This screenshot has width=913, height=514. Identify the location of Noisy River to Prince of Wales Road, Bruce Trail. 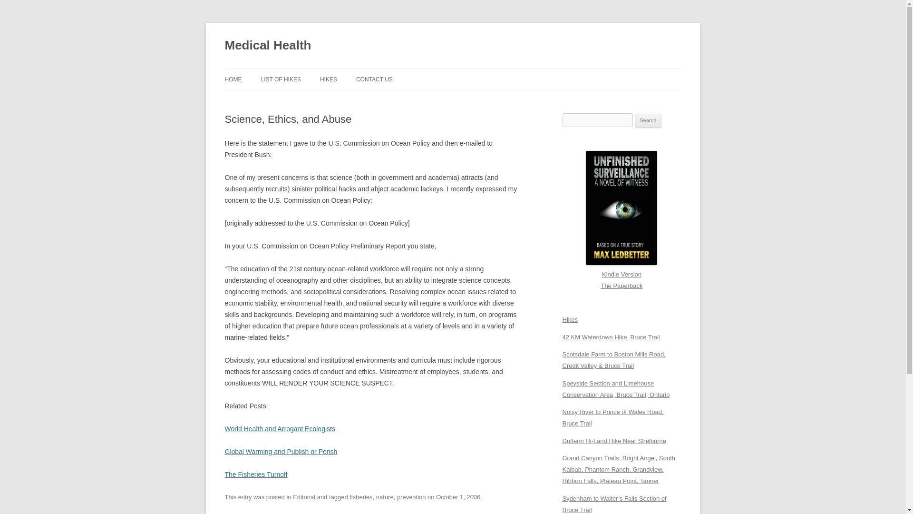
(612, 417).